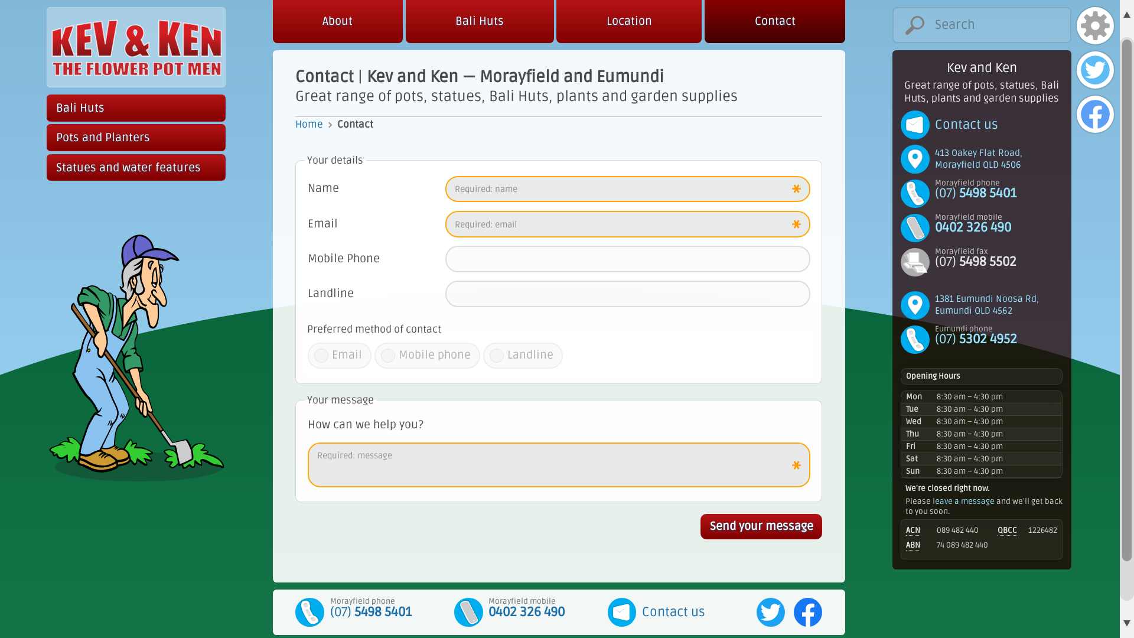  What do you see at coordinates (982, 124) in the screenshot?
I see `Contact us` at bounding box center [982, 124].